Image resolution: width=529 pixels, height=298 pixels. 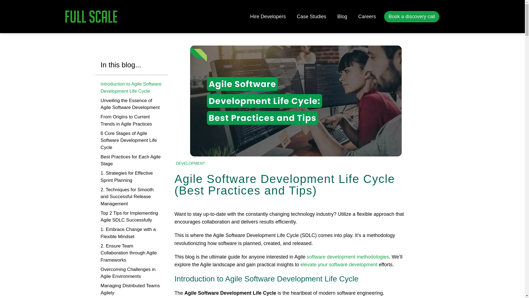 What do you see at coordinates (342, 17) in the screenshot?
I see `Blog` at bounding box center [342, 17].